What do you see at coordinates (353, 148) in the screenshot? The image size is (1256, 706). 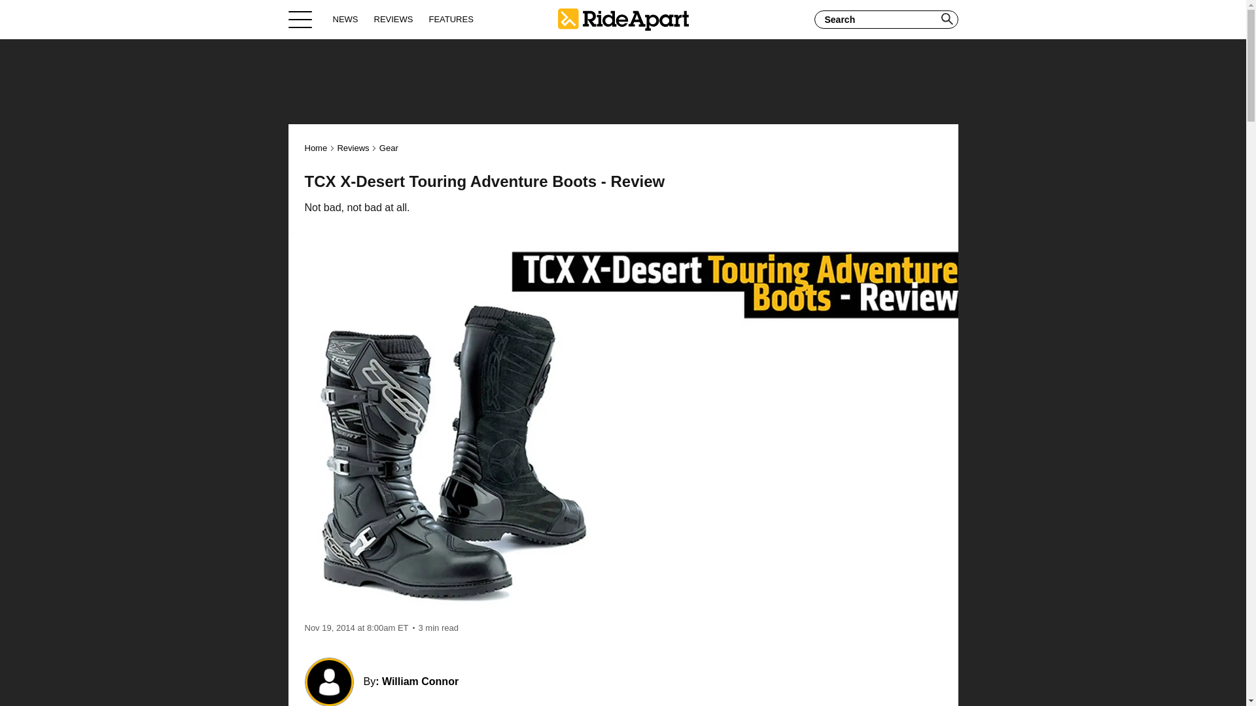 I see `Reviews` at bounding box center [353, 148].